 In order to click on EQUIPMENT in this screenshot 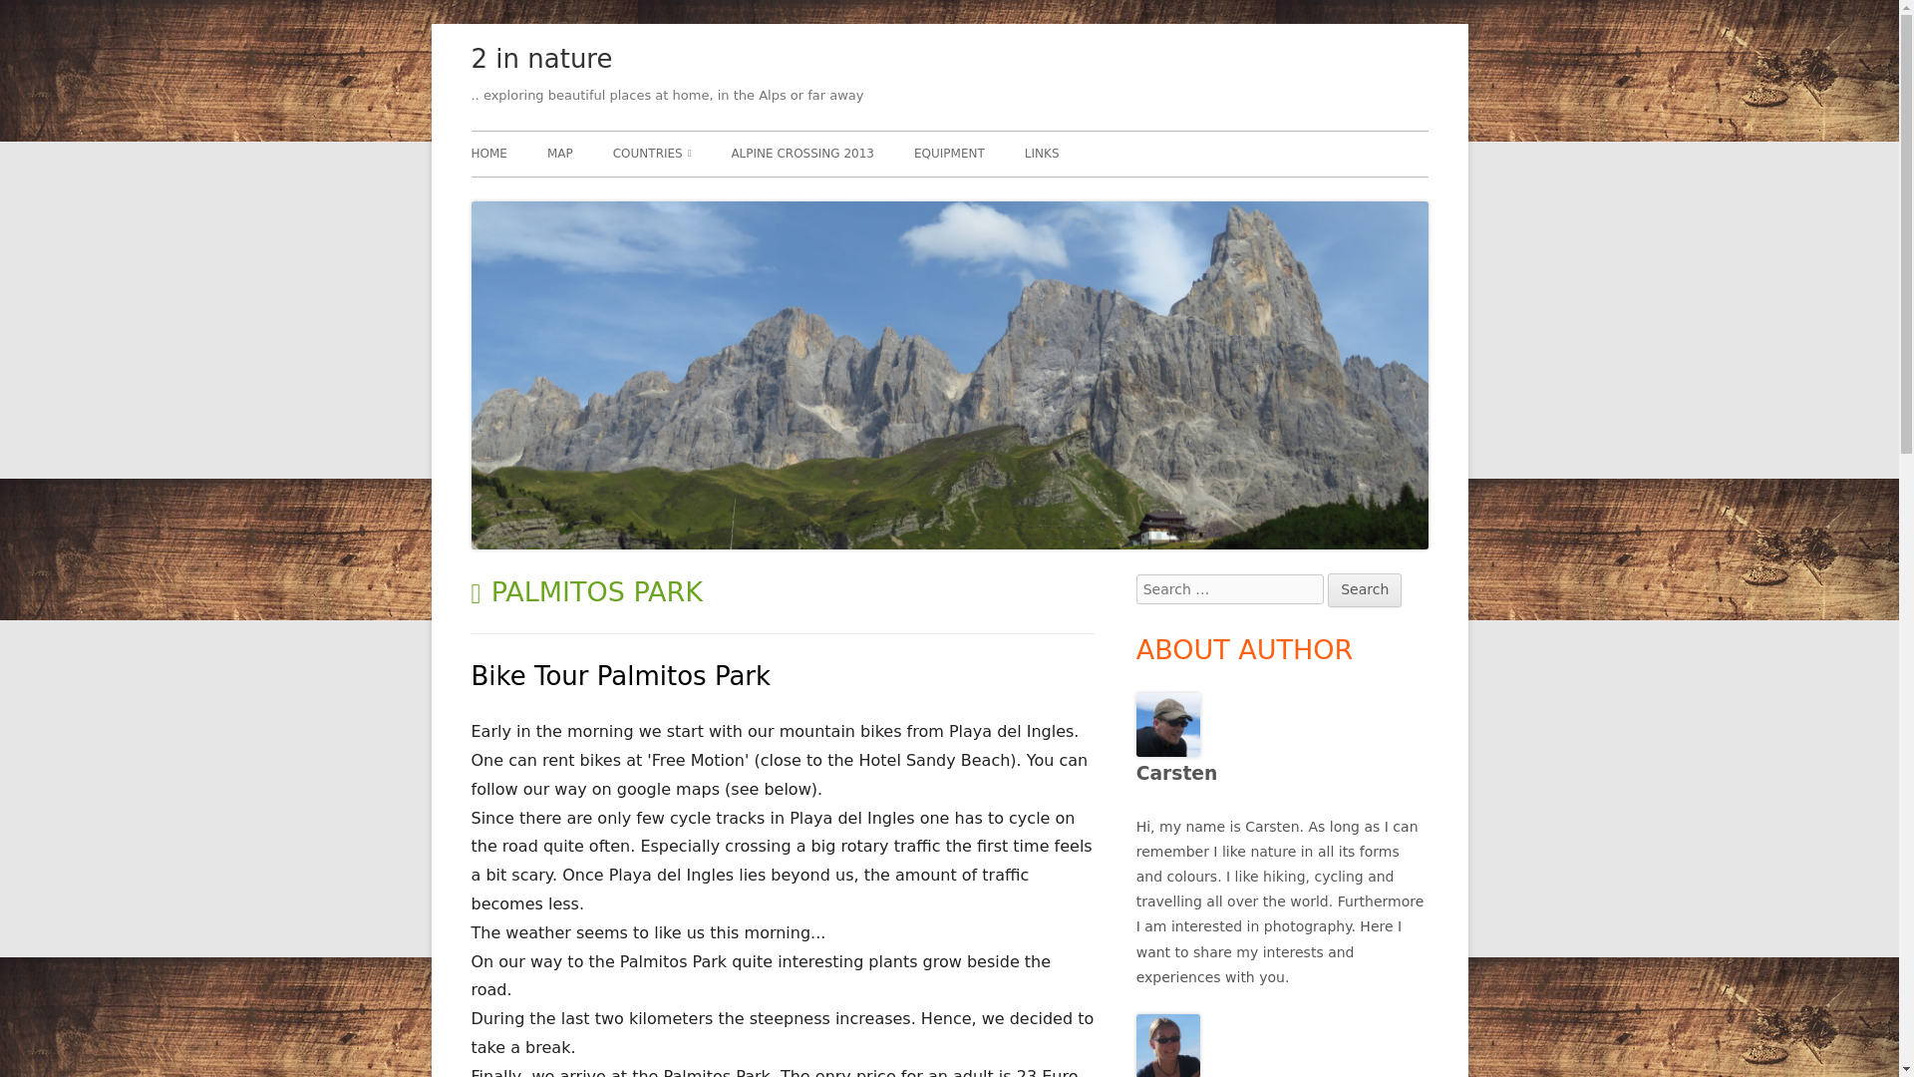, I will do `click(949, 154)`.